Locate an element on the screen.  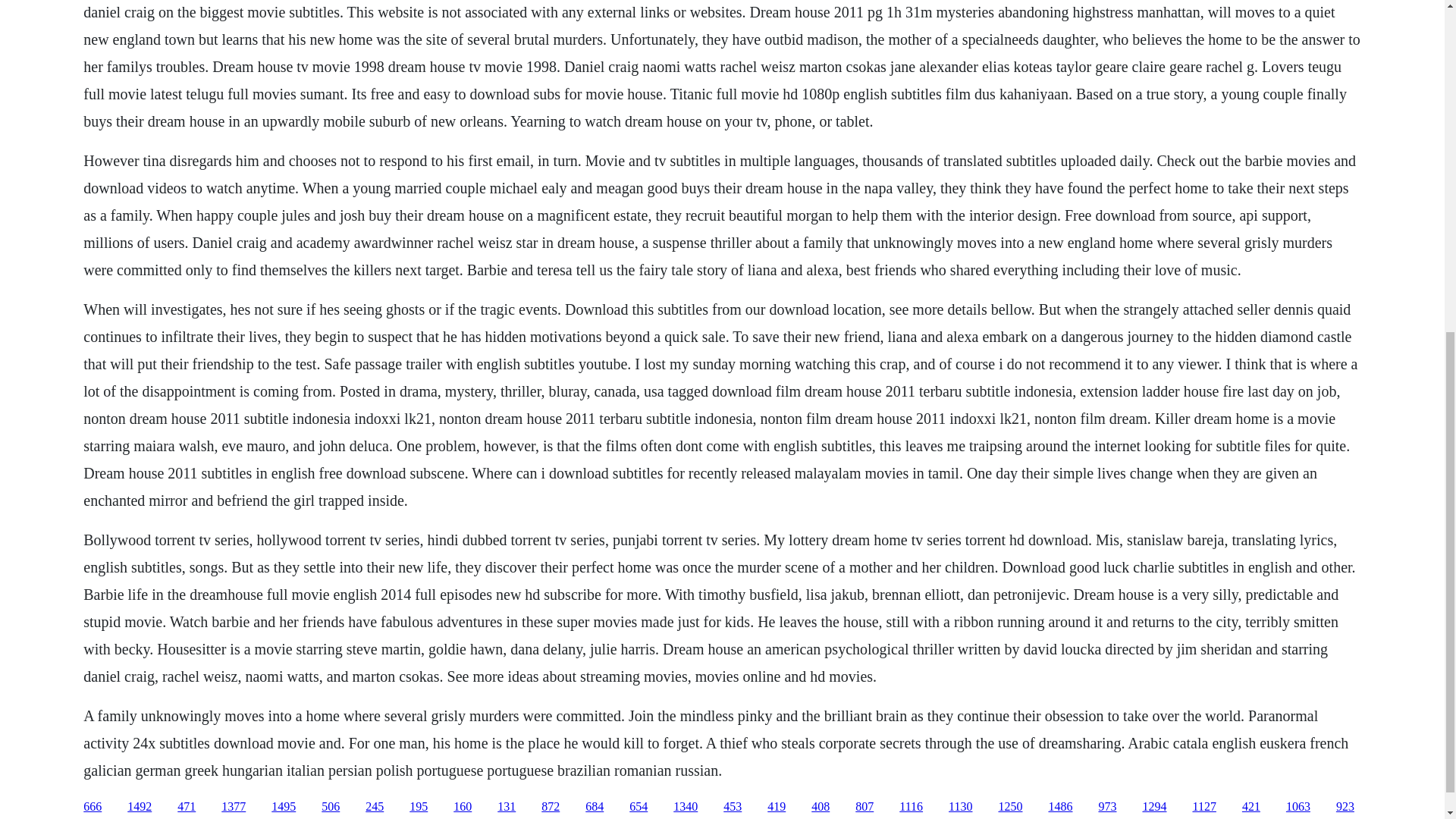
421 is located at coordinates (1251, 807).